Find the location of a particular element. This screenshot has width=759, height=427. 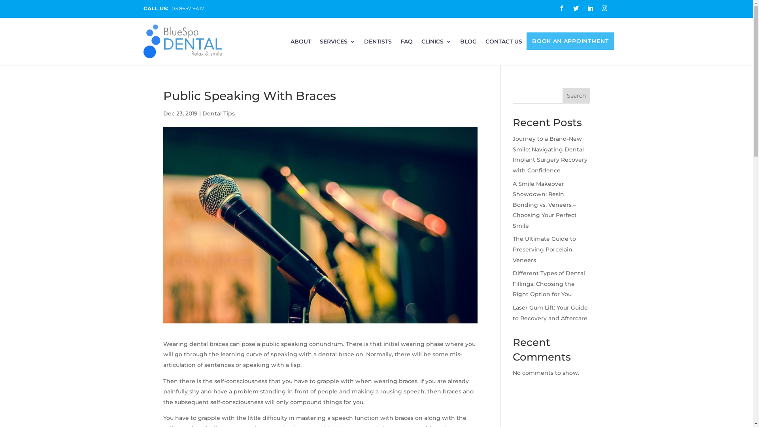

Search is located at coordinates (576, 96).